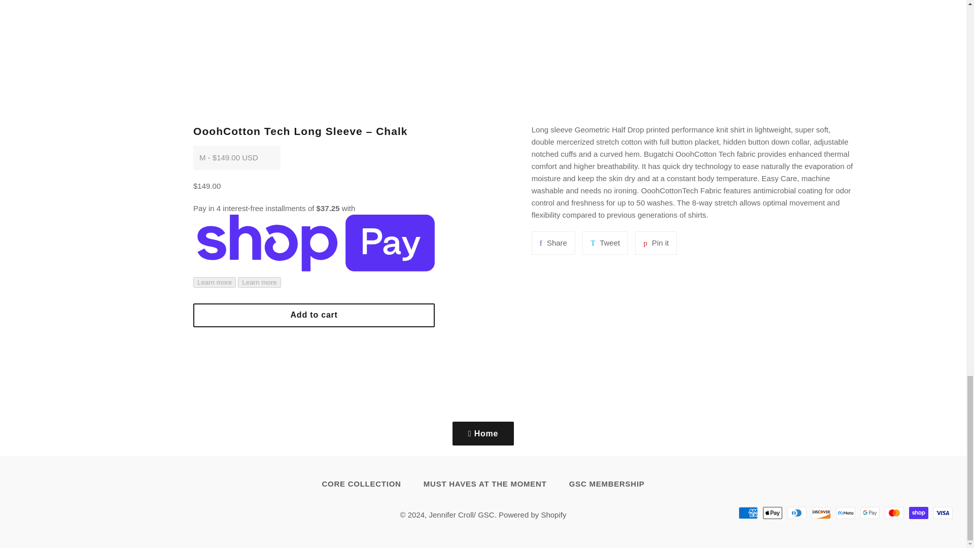 The width and height of the screenshot is (974, 548). I want to click on Add to cart, so click(605, 243).